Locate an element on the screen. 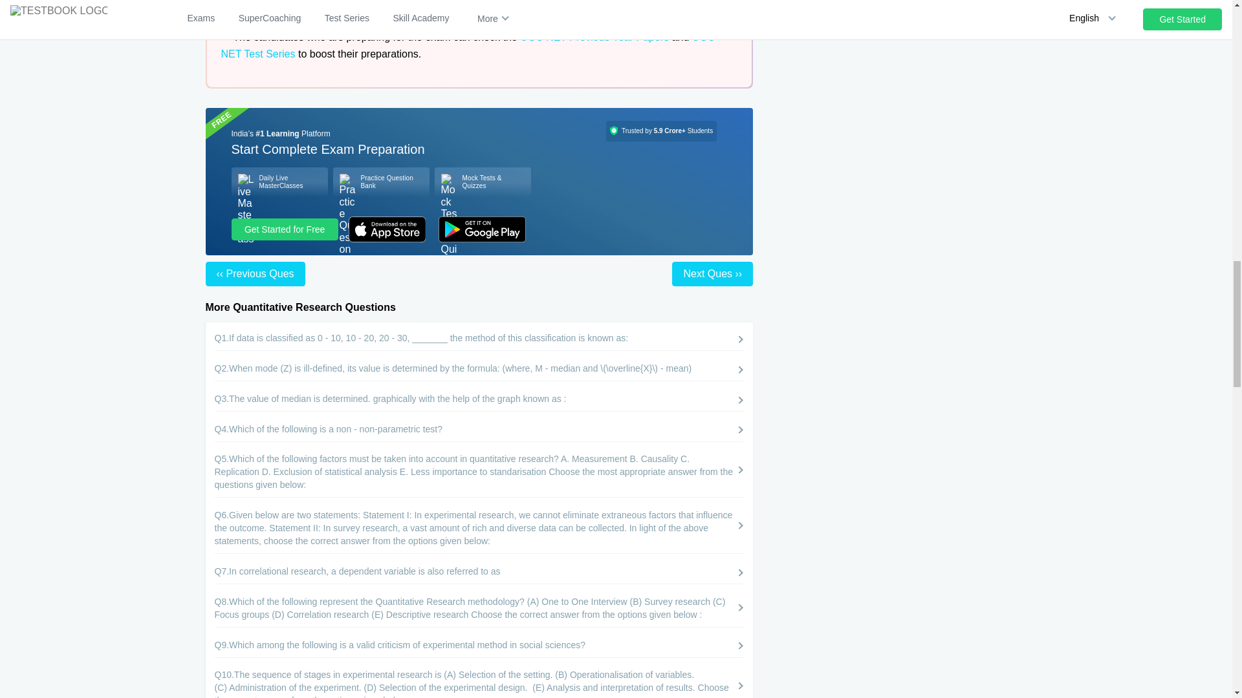  UGC NET Previous Year Papers is located at coordinates (594, 36).